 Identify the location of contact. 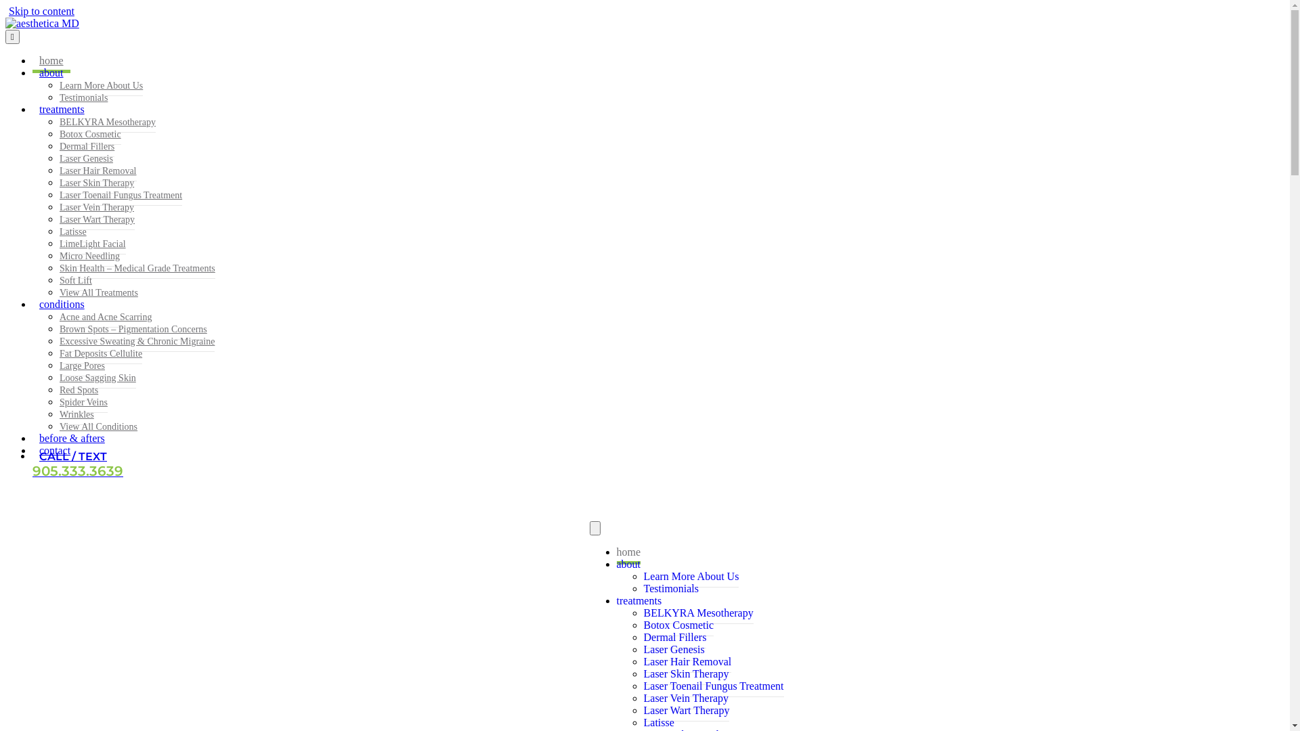
(55, 451).